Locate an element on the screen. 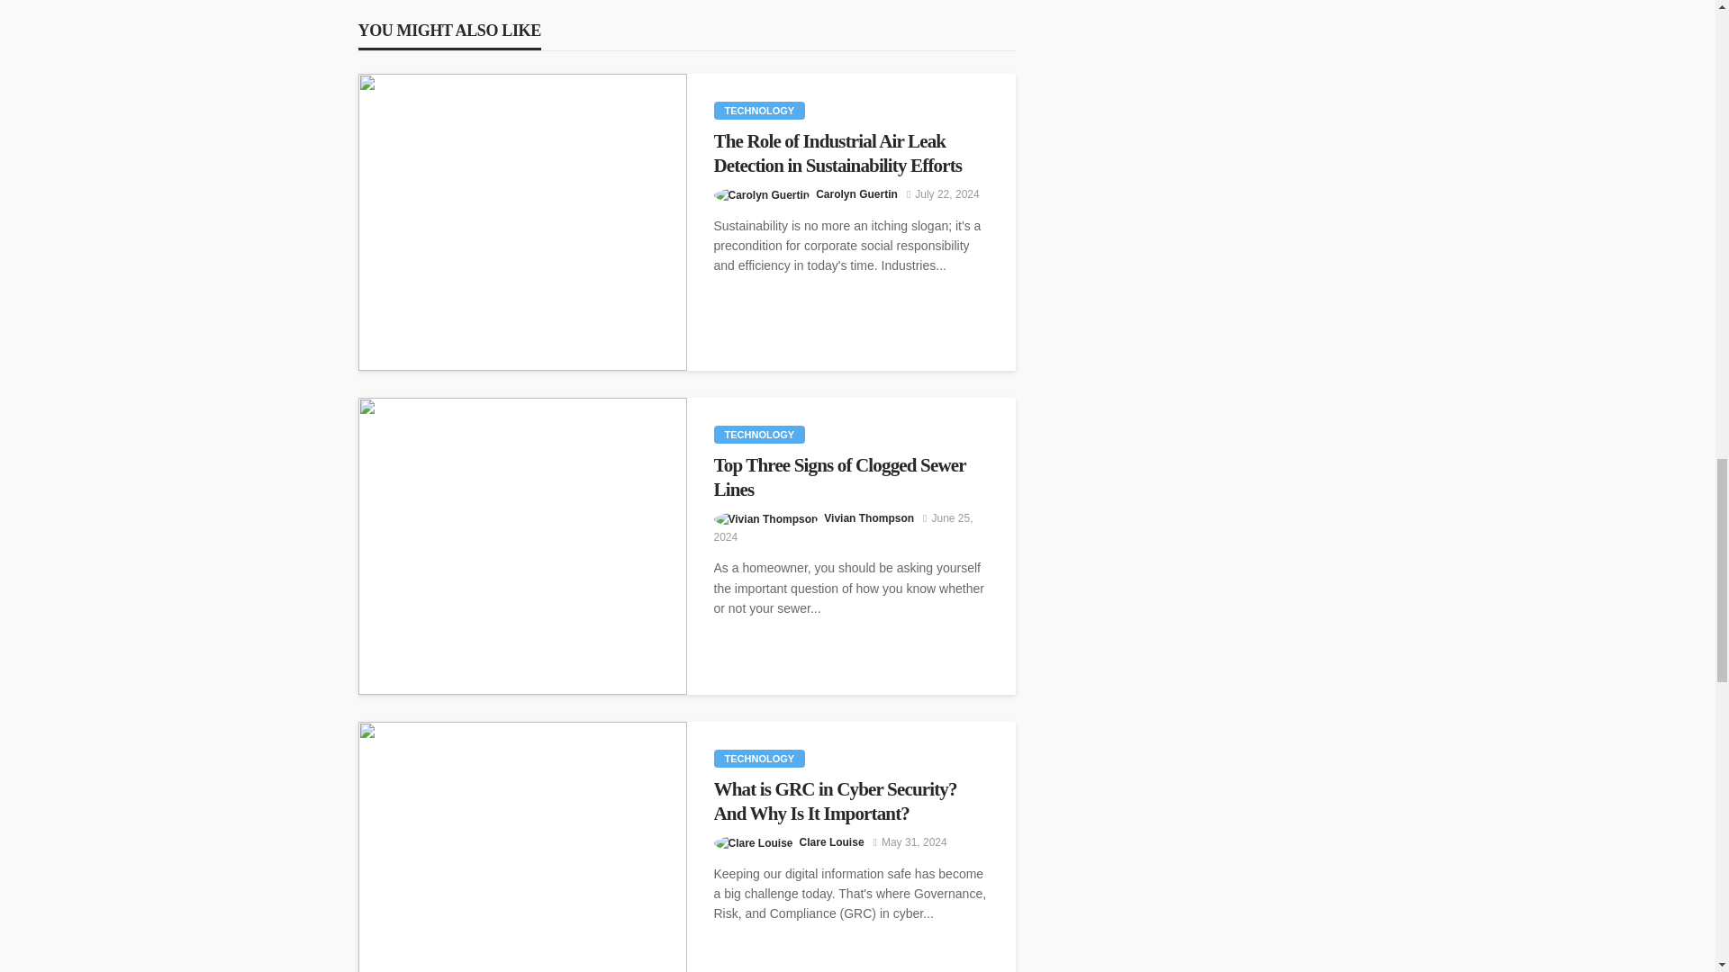  Top Three Signs of Clogged Sewer Lines is located at coordinates (522, 545).